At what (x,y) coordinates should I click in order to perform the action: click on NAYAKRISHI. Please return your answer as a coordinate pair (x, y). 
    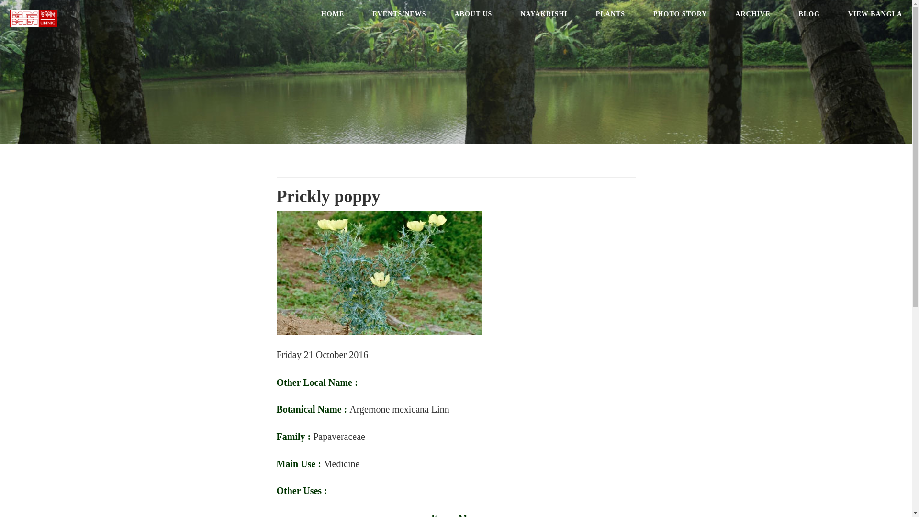
    Looking at the image, I should click on (544, 14).